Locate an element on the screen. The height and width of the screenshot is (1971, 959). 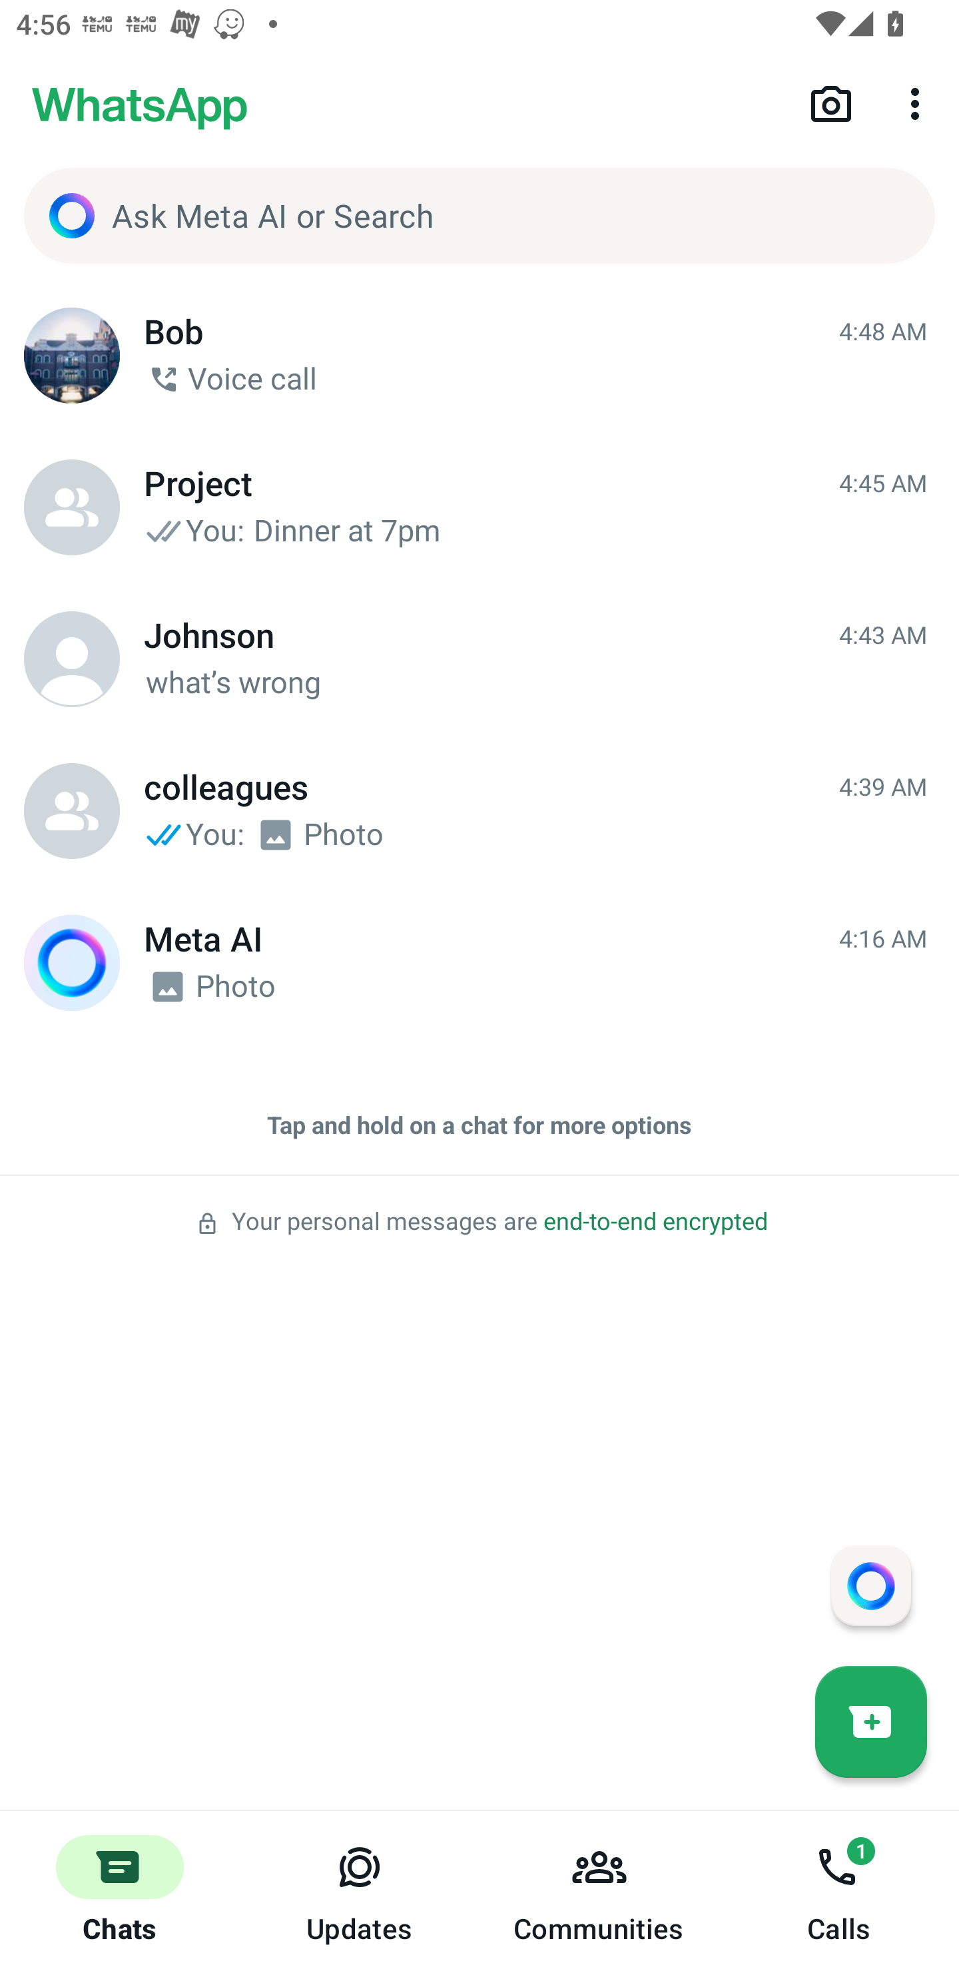
More options is located at coordinates (919, 103).